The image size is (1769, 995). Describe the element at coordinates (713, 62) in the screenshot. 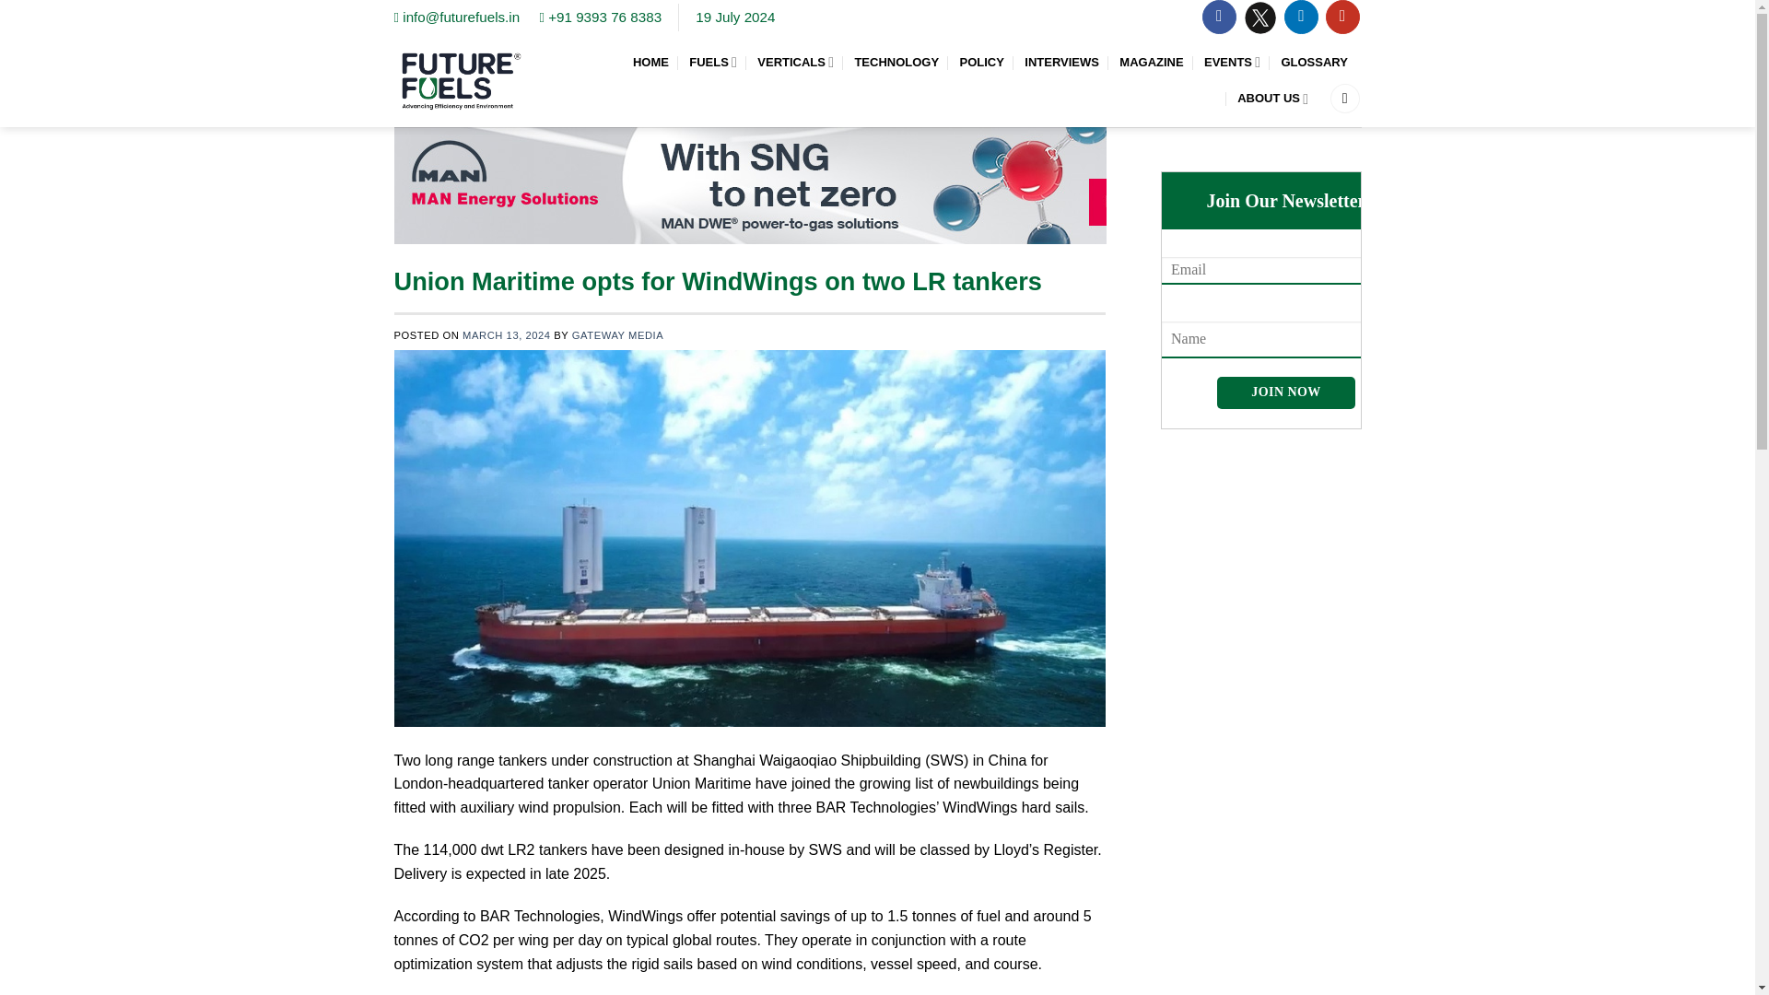

I see `FUELS` at that location.